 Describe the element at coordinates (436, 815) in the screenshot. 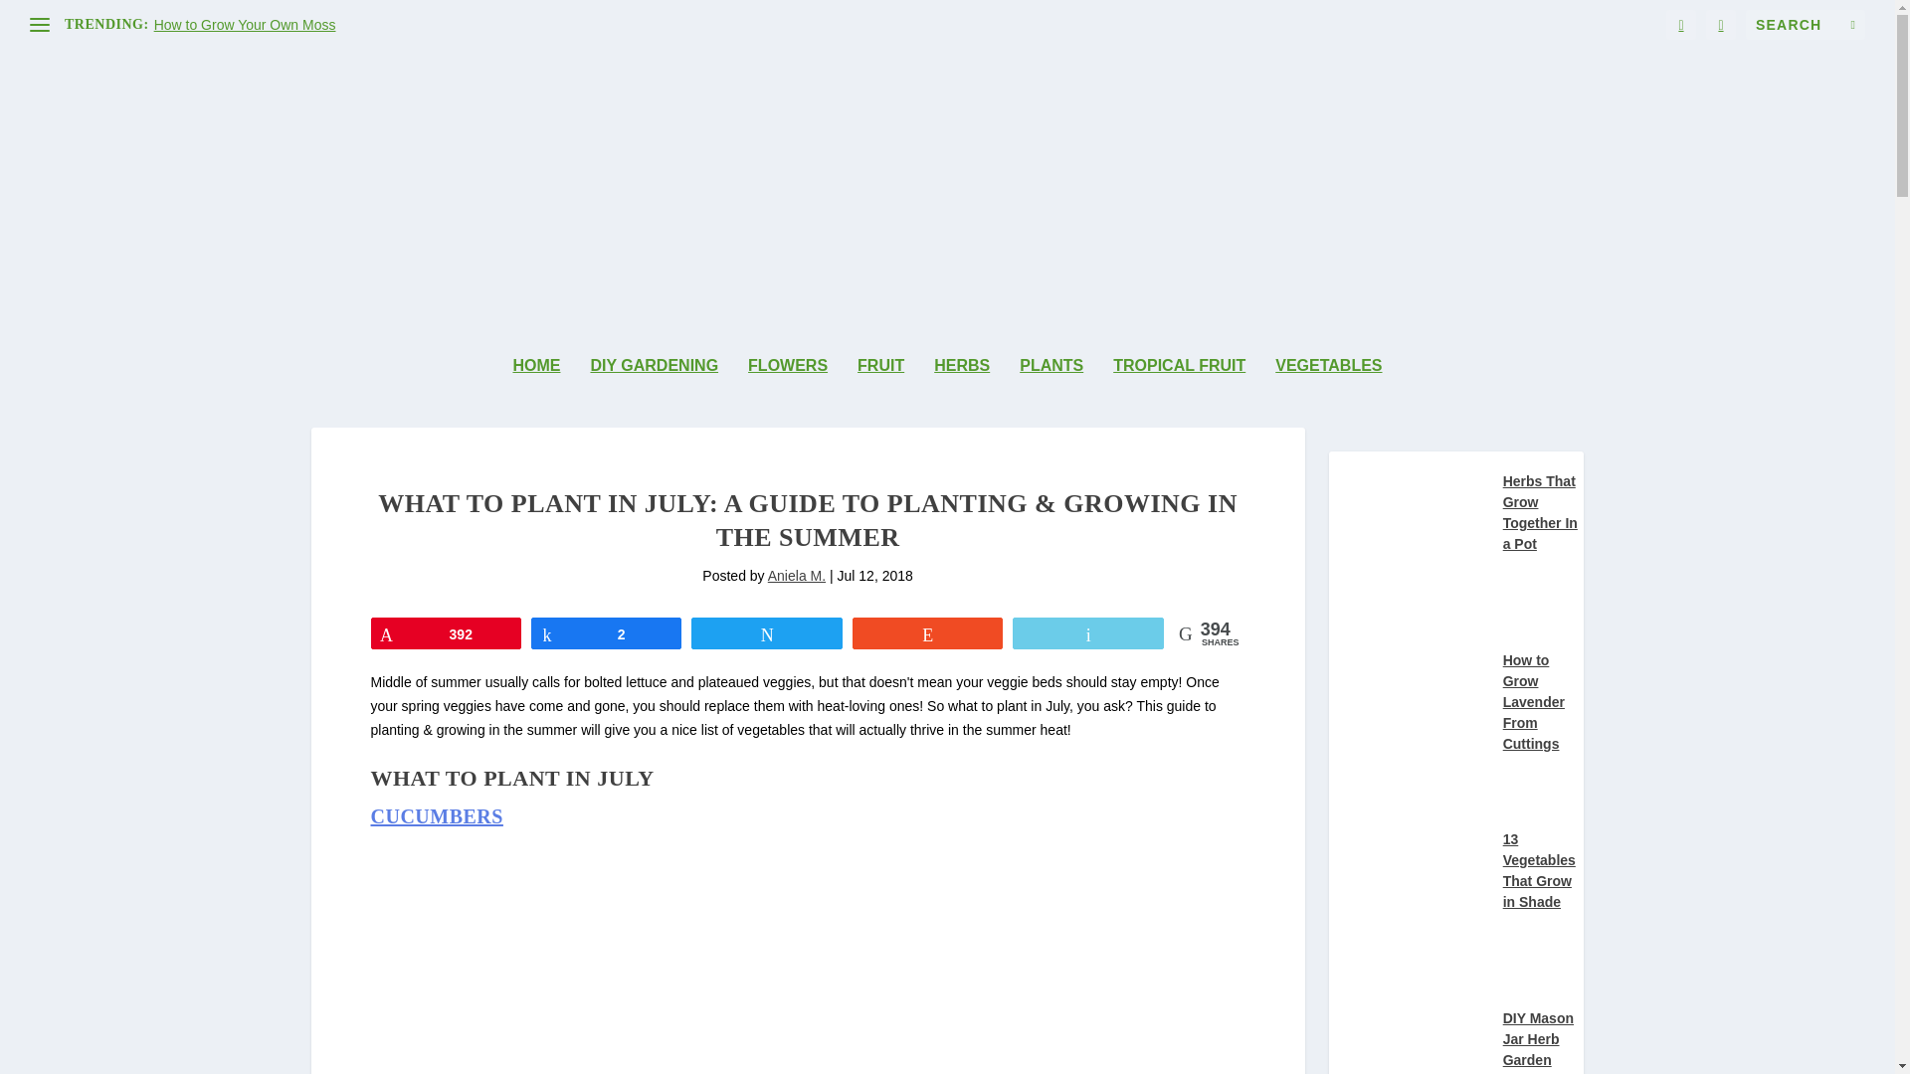

I see `CUCUMBERS` at that location.